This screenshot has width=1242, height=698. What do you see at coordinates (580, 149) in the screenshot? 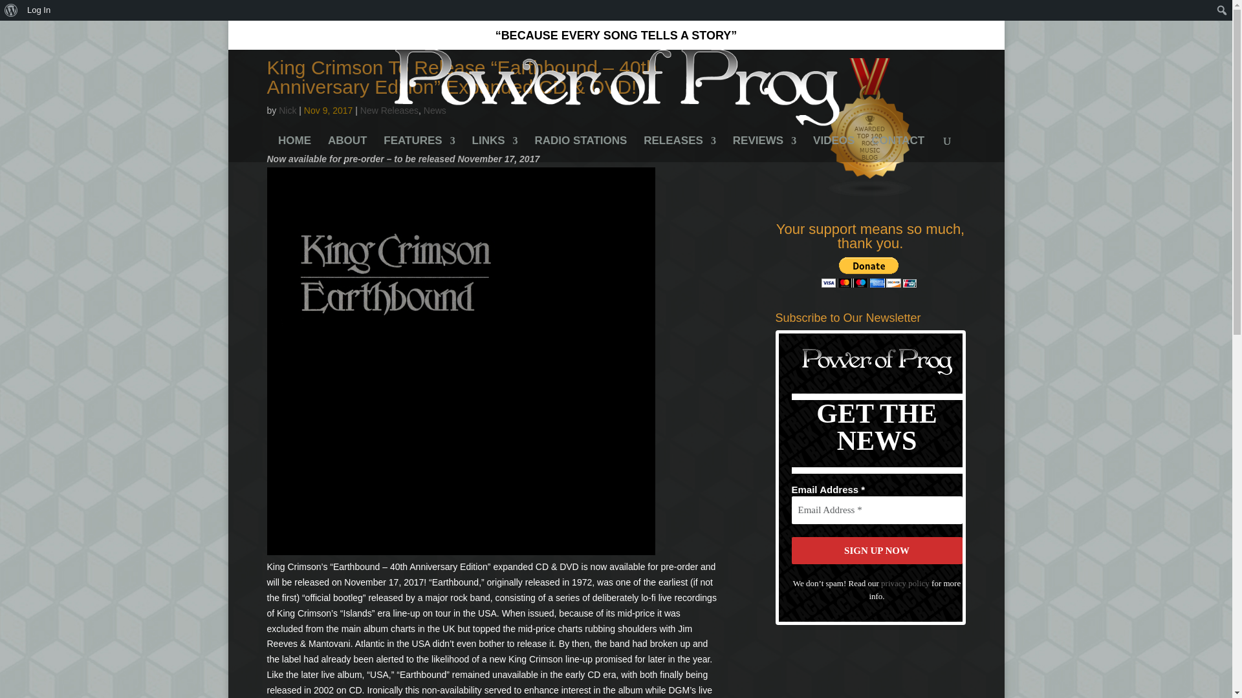
I see `RADIO STATIONS` at bounding box center [580, 149].